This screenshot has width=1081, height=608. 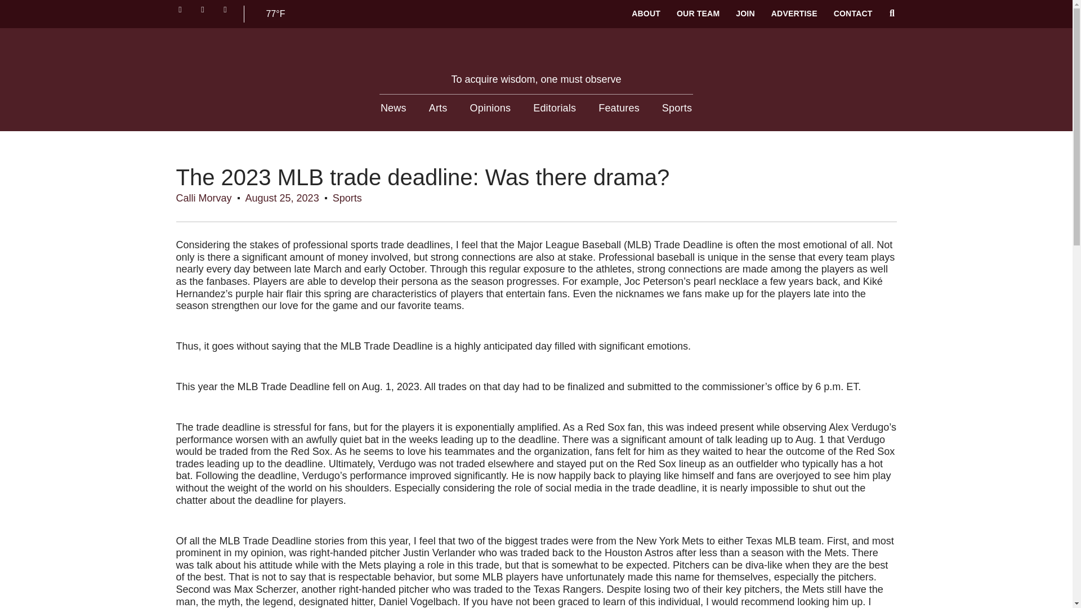 What do you see at coordinates (275, 14) in the screenshot?
I see `Temp` at bounding box center [275, 14].